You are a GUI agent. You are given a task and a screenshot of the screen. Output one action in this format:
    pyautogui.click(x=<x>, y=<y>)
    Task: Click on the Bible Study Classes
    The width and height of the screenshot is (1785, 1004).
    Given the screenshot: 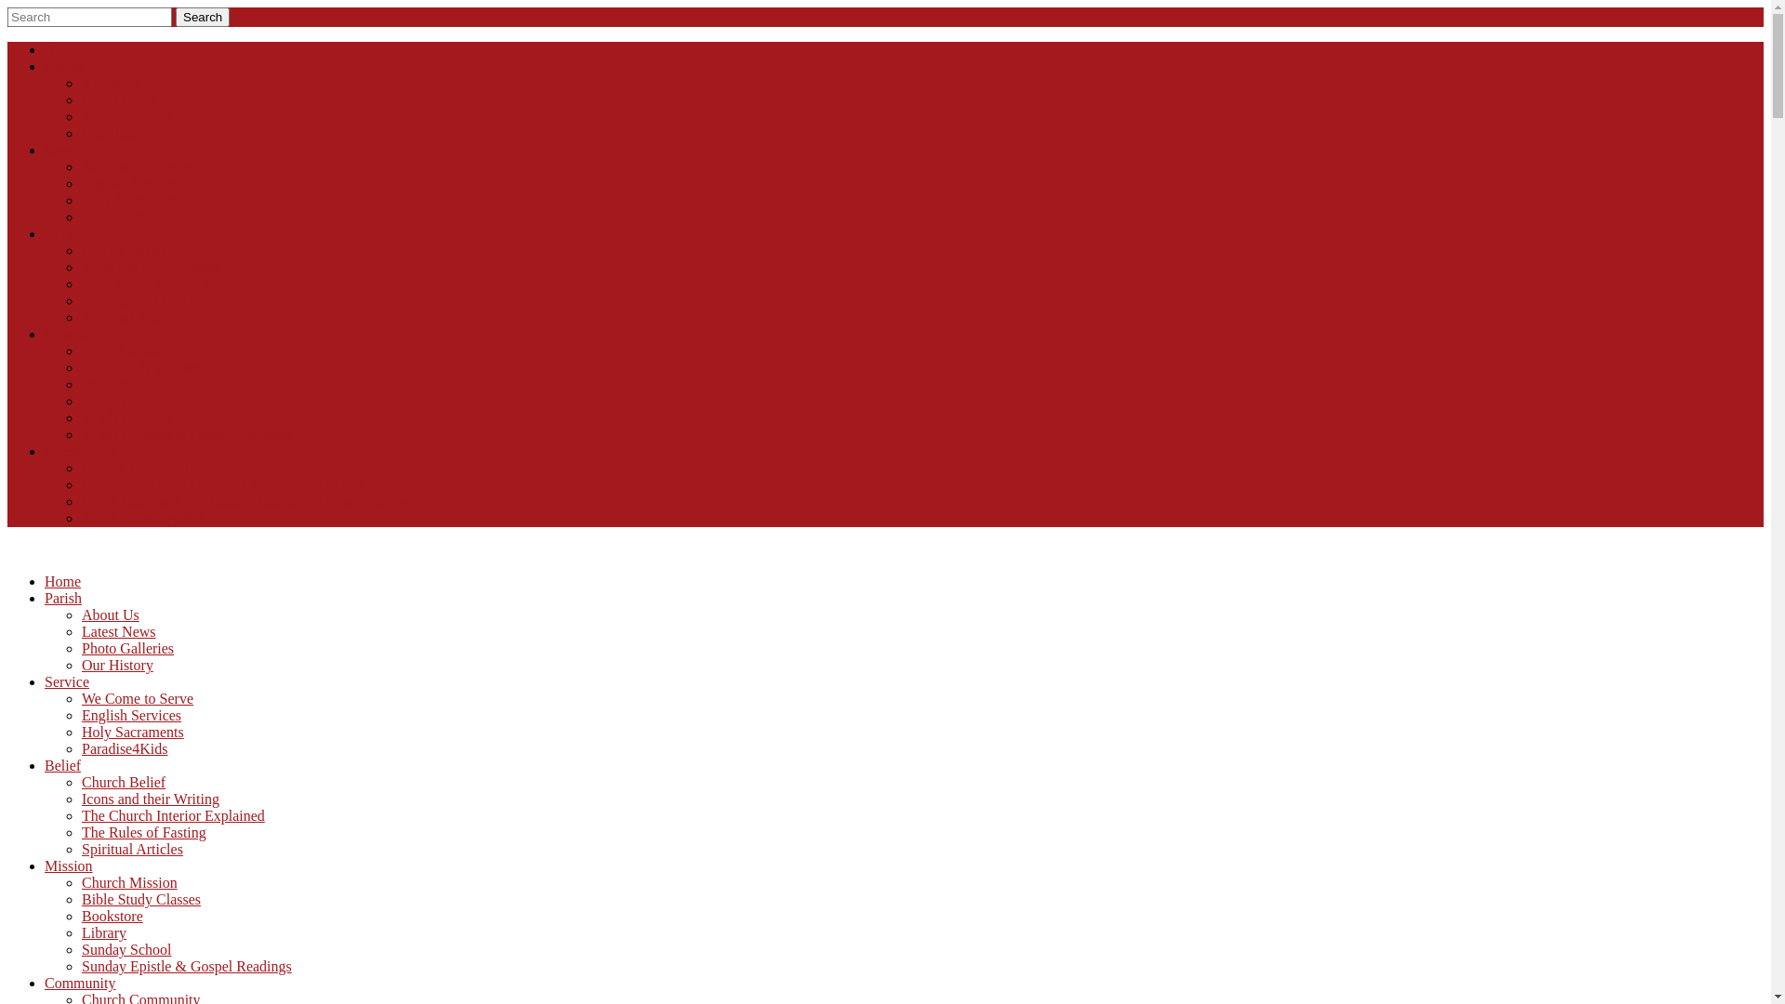 What is the action you would take?
    pyautogui.click(x=141, y=368)
    